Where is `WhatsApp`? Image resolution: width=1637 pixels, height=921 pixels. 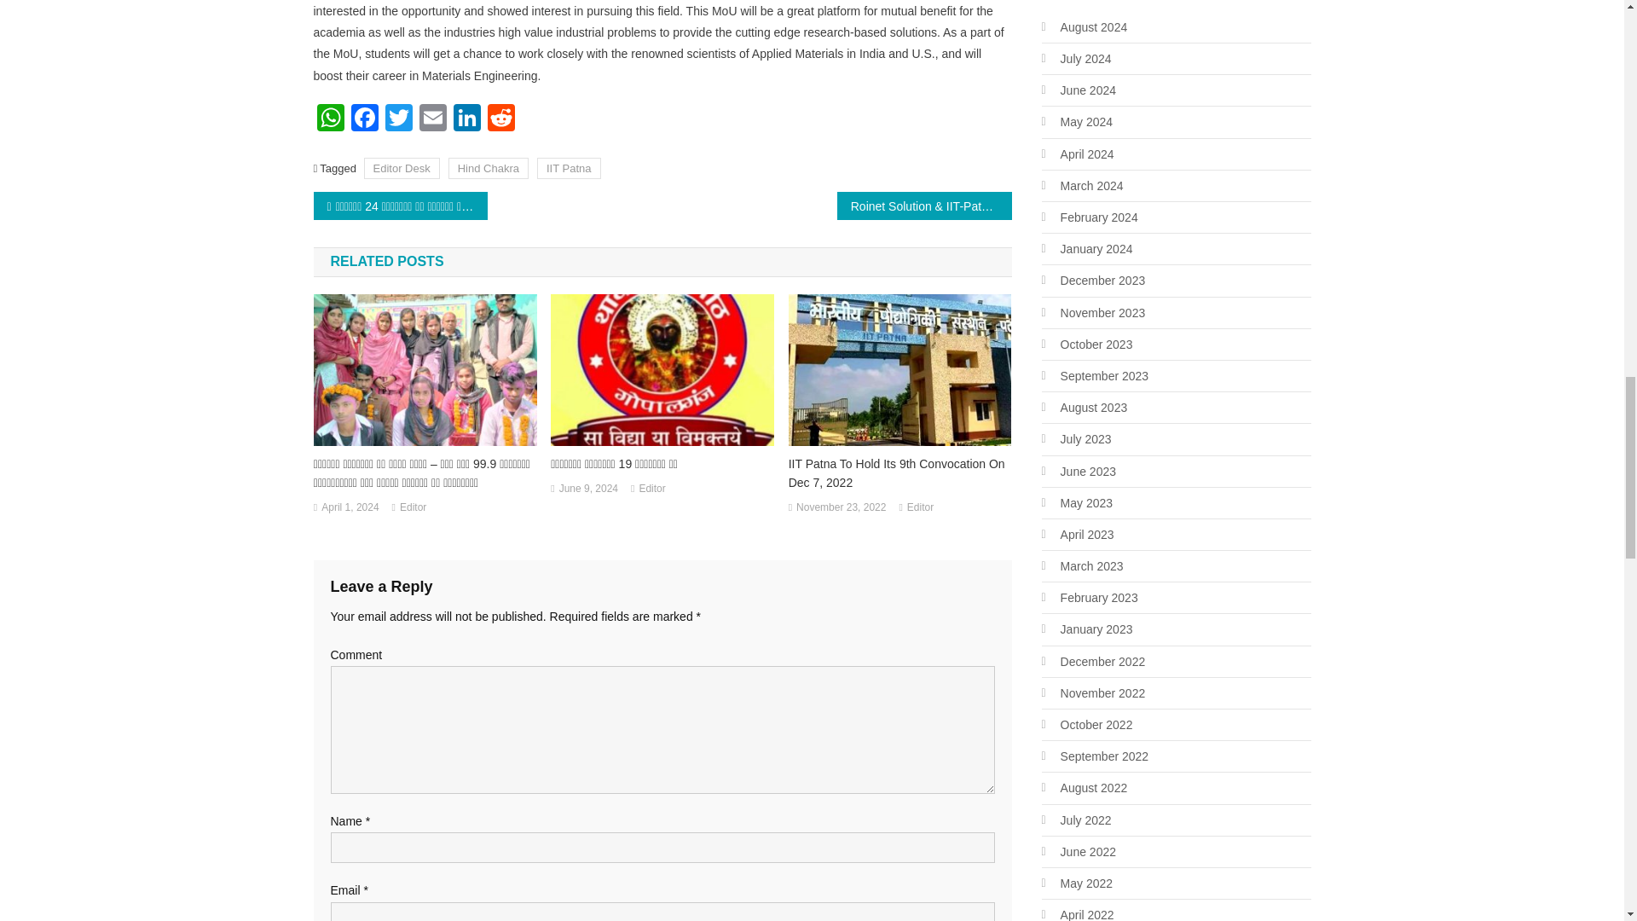 WhatsApp is located at coordinates (331, 119).